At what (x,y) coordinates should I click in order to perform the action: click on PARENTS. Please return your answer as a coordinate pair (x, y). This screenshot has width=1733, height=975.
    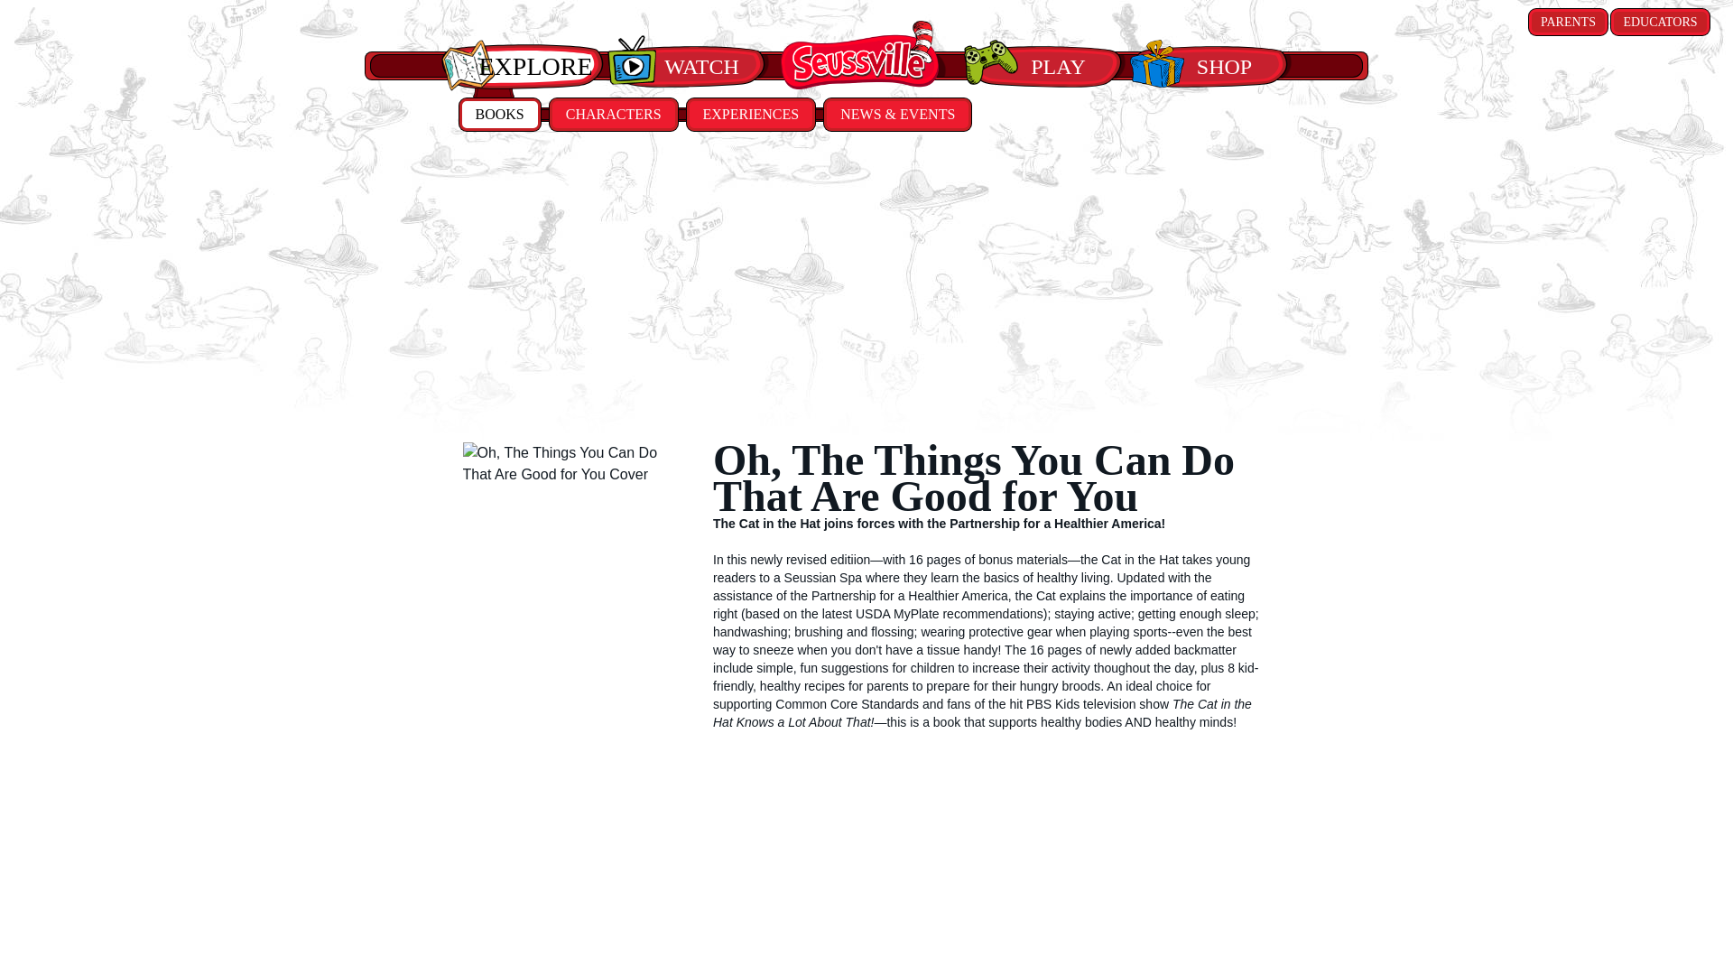
    Looking at the image, I should click on (1568, 22).